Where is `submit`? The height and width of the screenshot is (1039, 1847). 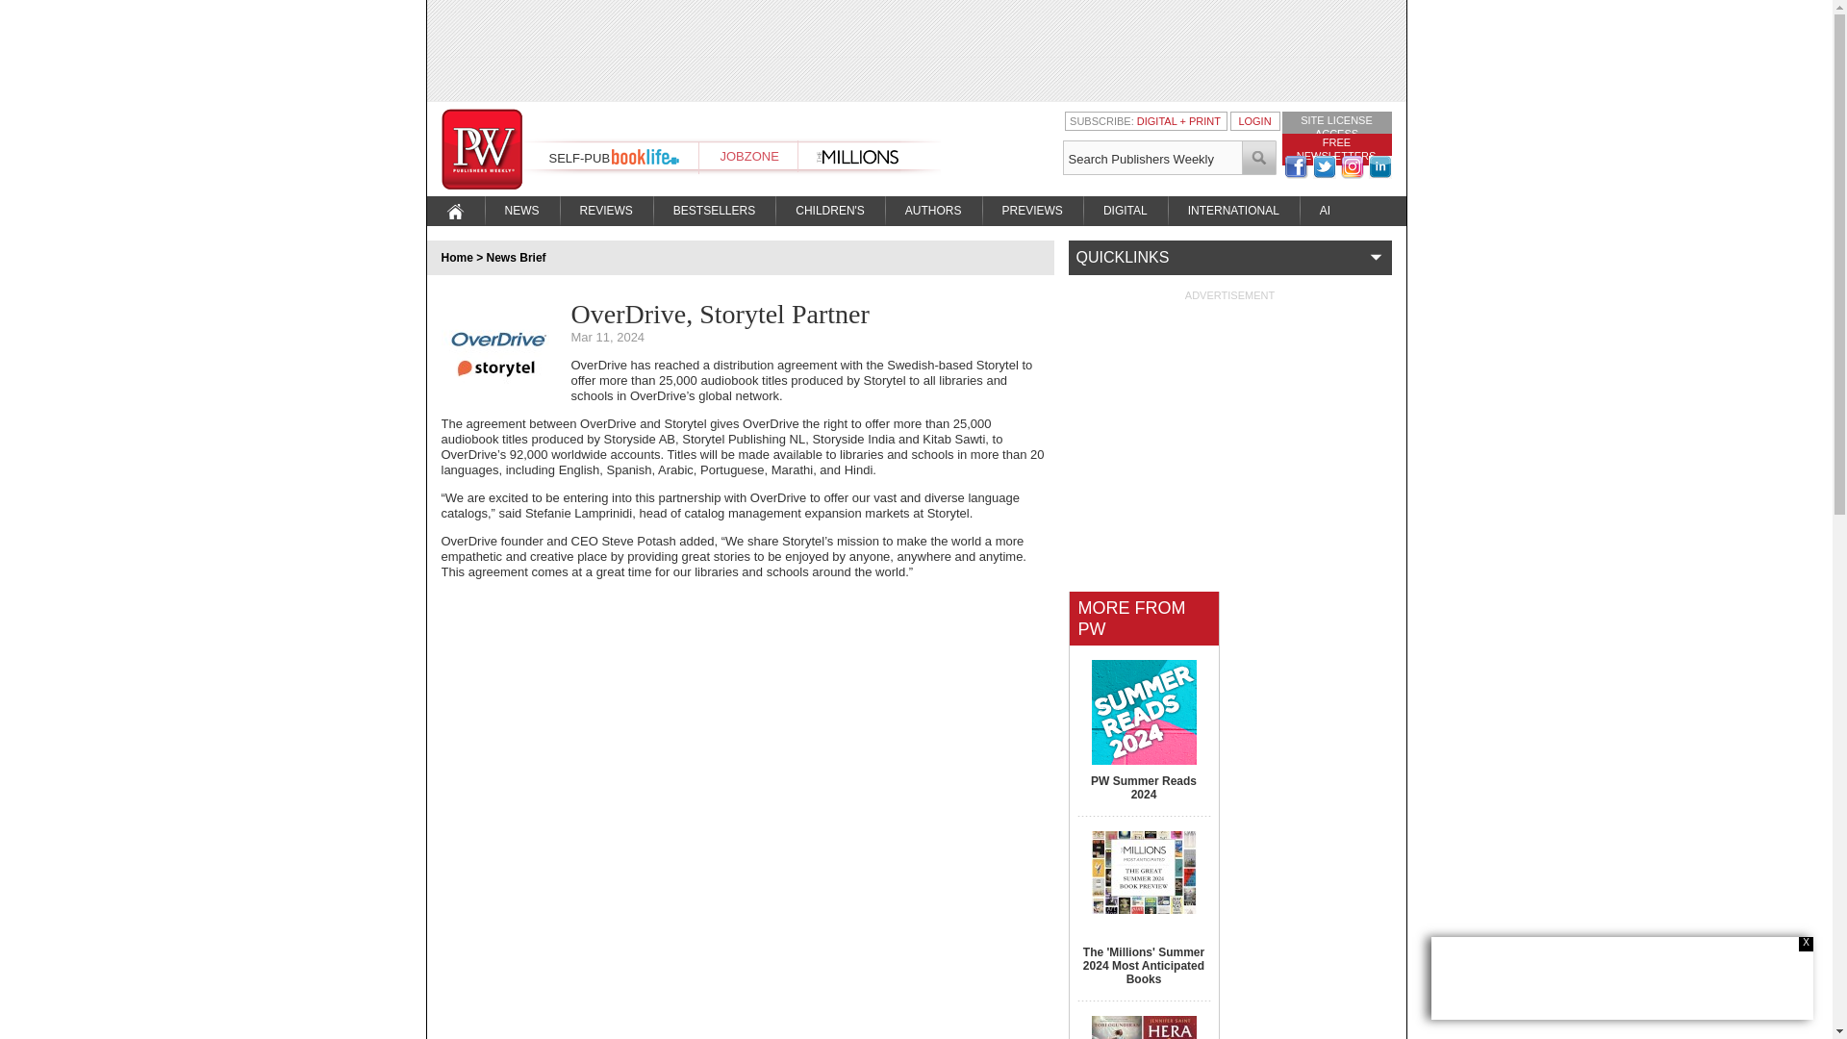 submit is located at coordinates (1259, 158).